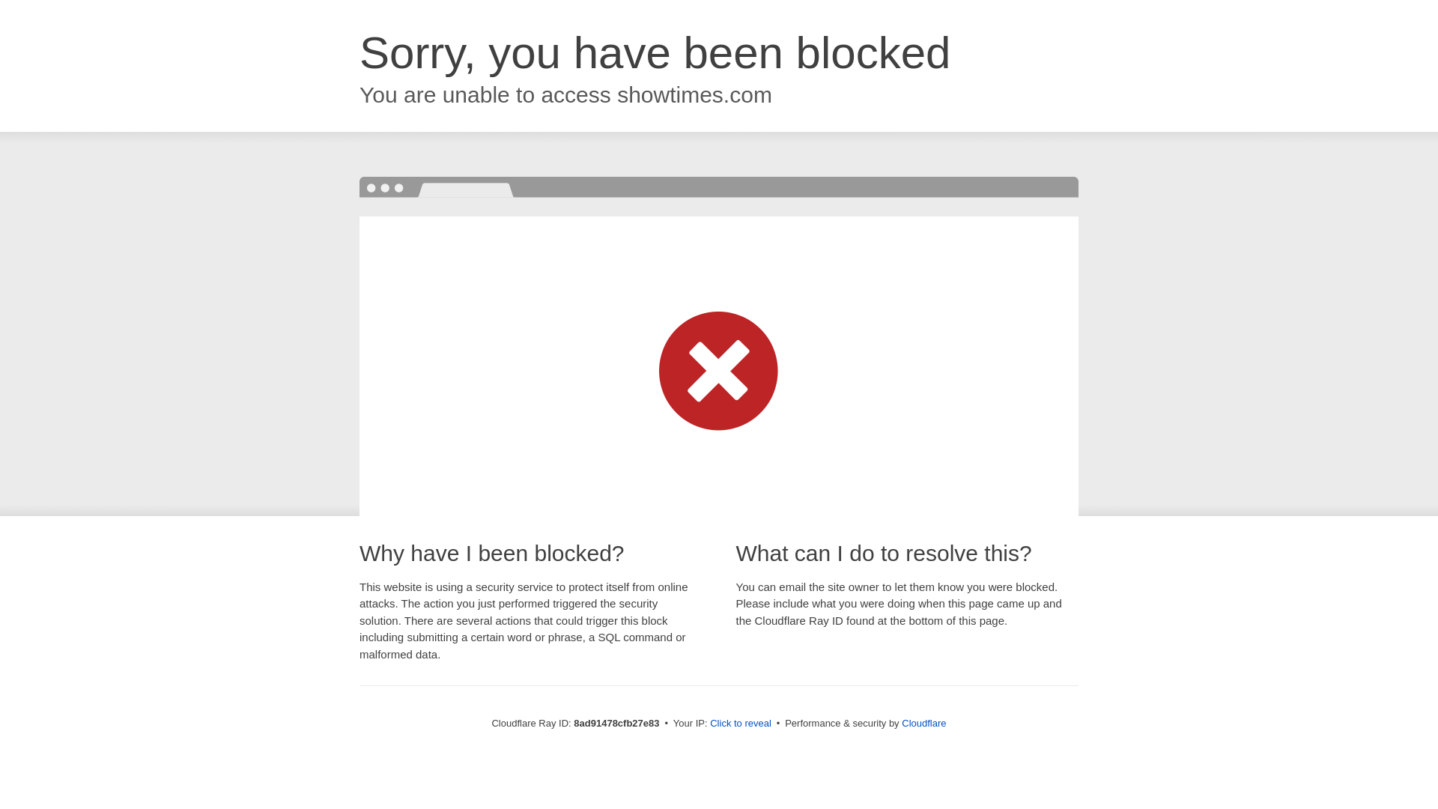 Image resolution: width=1438 pixels, height=809 pixels. What do you see at coordinates (923, 723) in the screenshot?
I see `Cloudflare` at bounding box center [923, 723].